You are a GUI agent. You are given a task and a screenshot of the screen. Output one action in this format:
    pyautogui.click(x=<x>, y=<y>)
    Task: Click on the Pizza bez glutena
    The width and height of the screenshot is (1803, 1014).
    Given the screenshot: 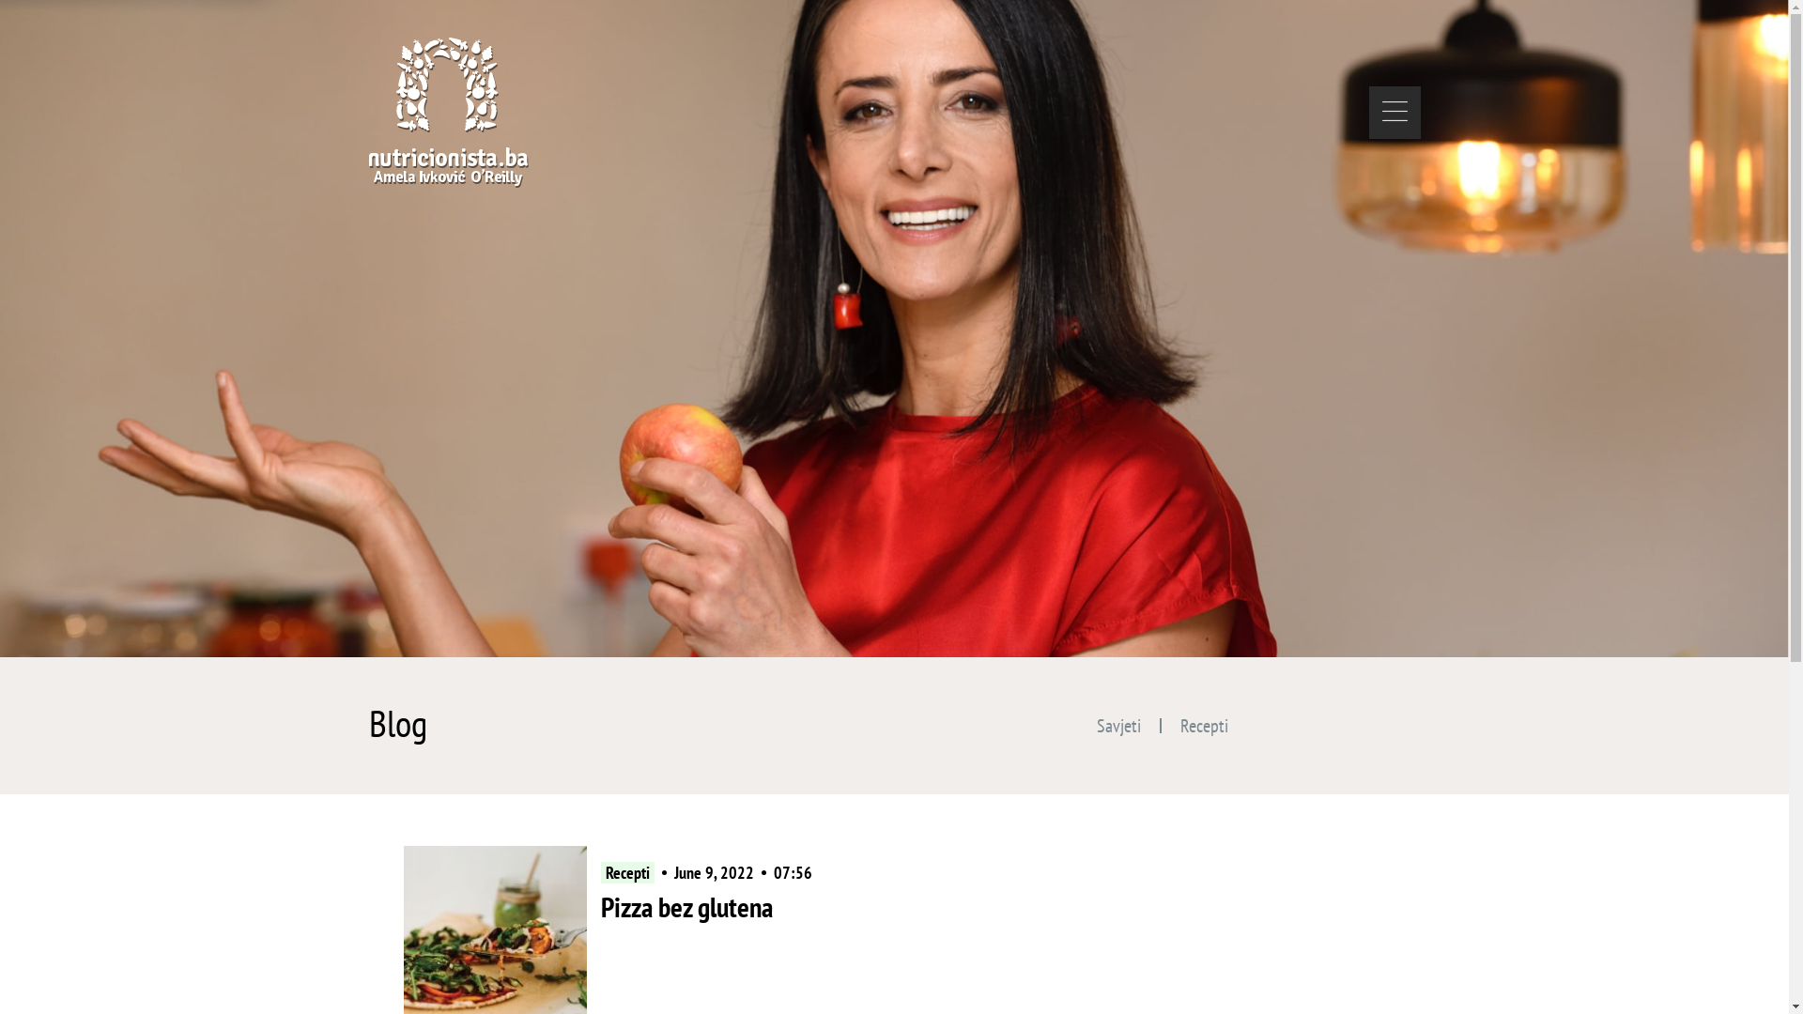 What is the action you would take?
    pyautogui.click(x=687, y=907)
    